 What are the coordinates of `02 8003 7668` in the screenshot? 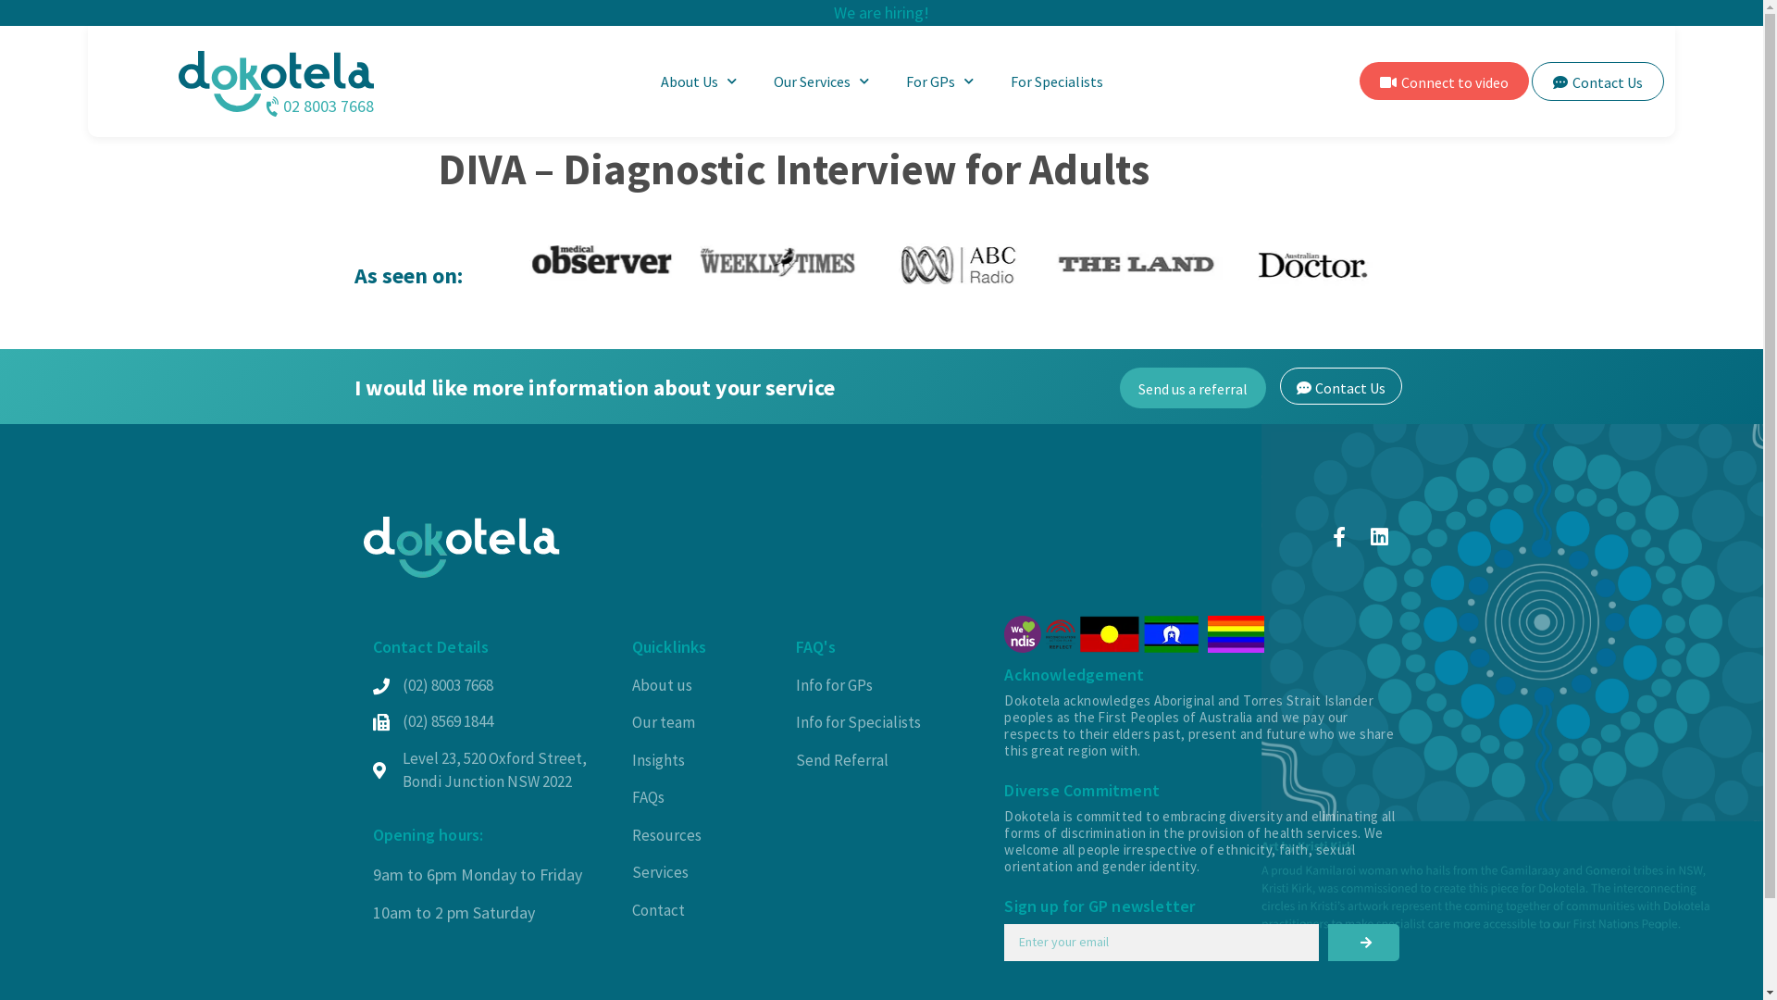 It's located at (231, 106).